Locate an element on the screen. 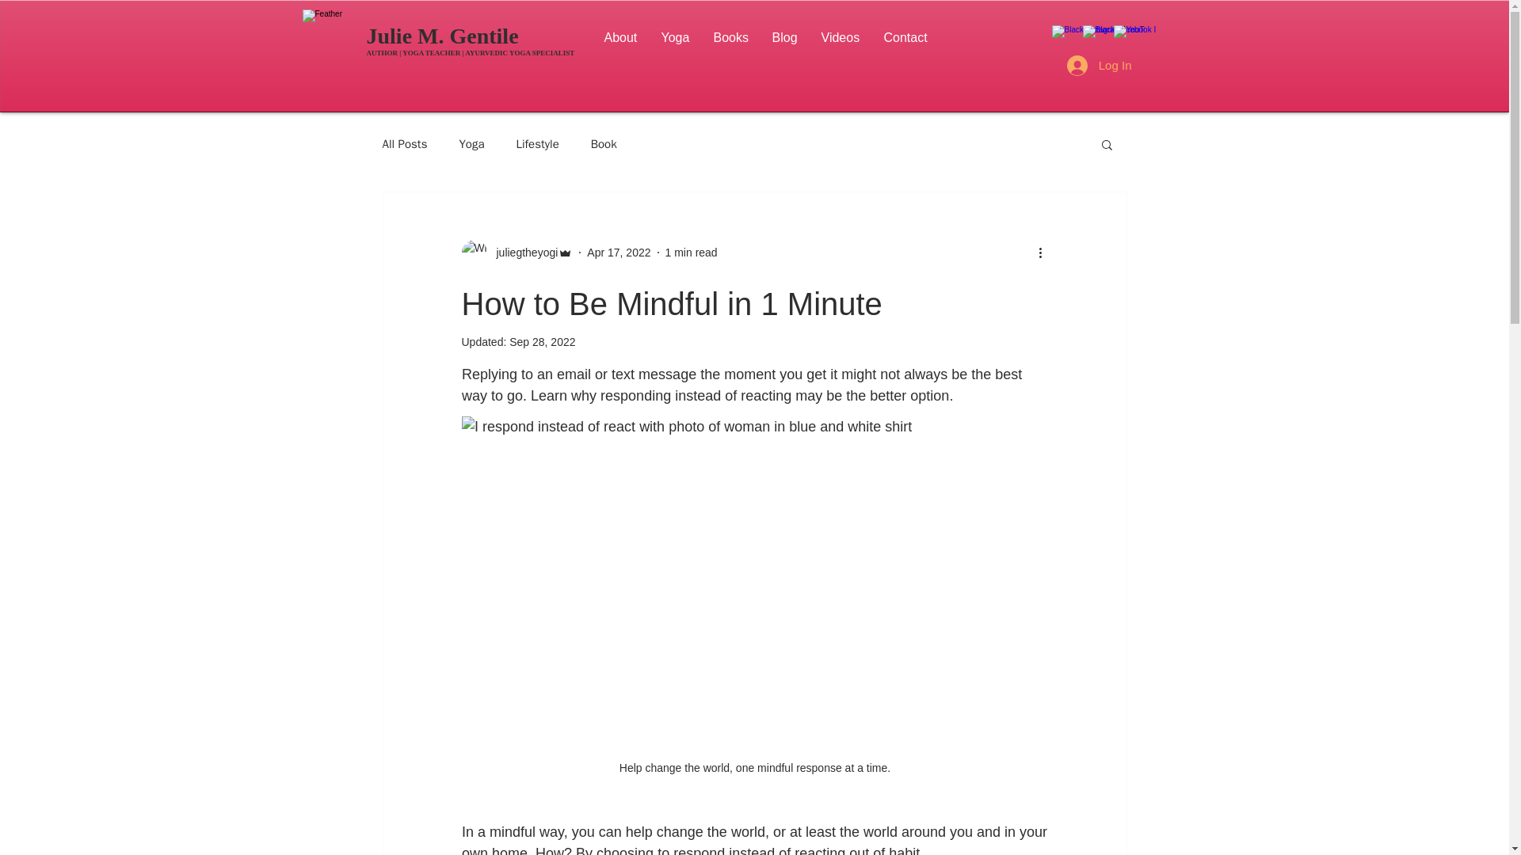  Videos is located at coordinates (840, 37).